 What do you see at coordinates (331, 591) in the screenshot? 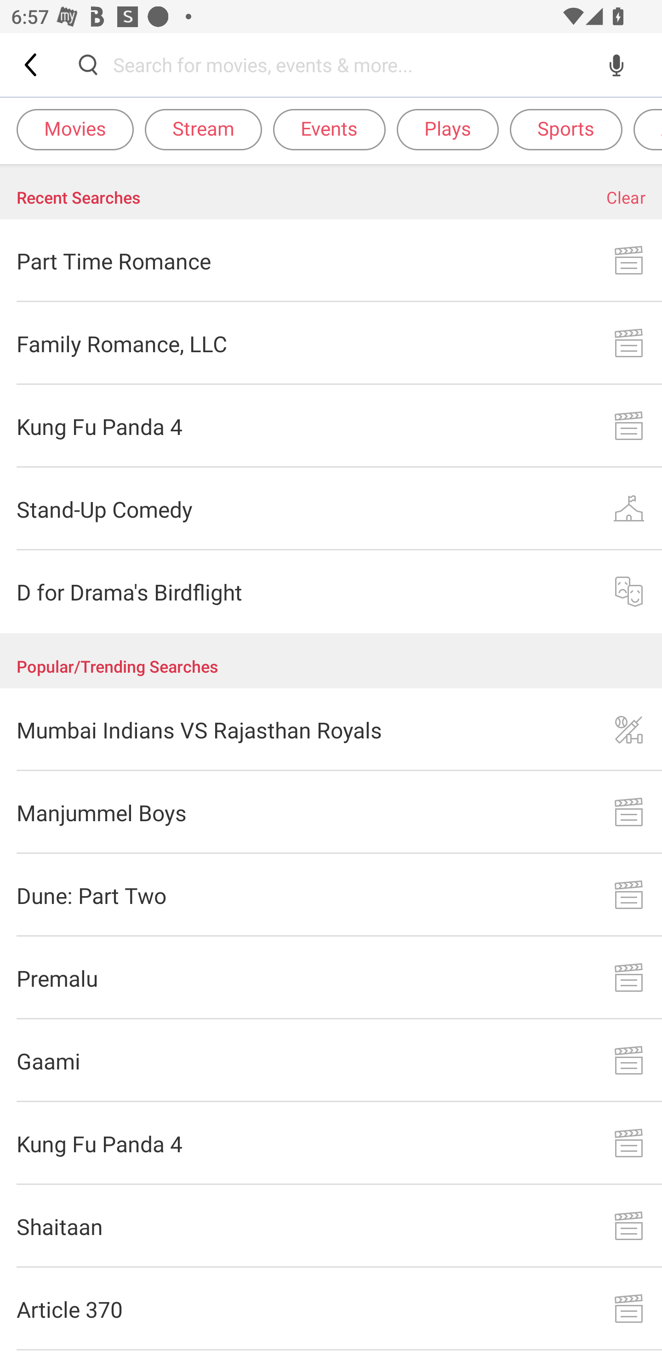
I see `D for Drama's Birdflight` at bounding box center [331, 591].